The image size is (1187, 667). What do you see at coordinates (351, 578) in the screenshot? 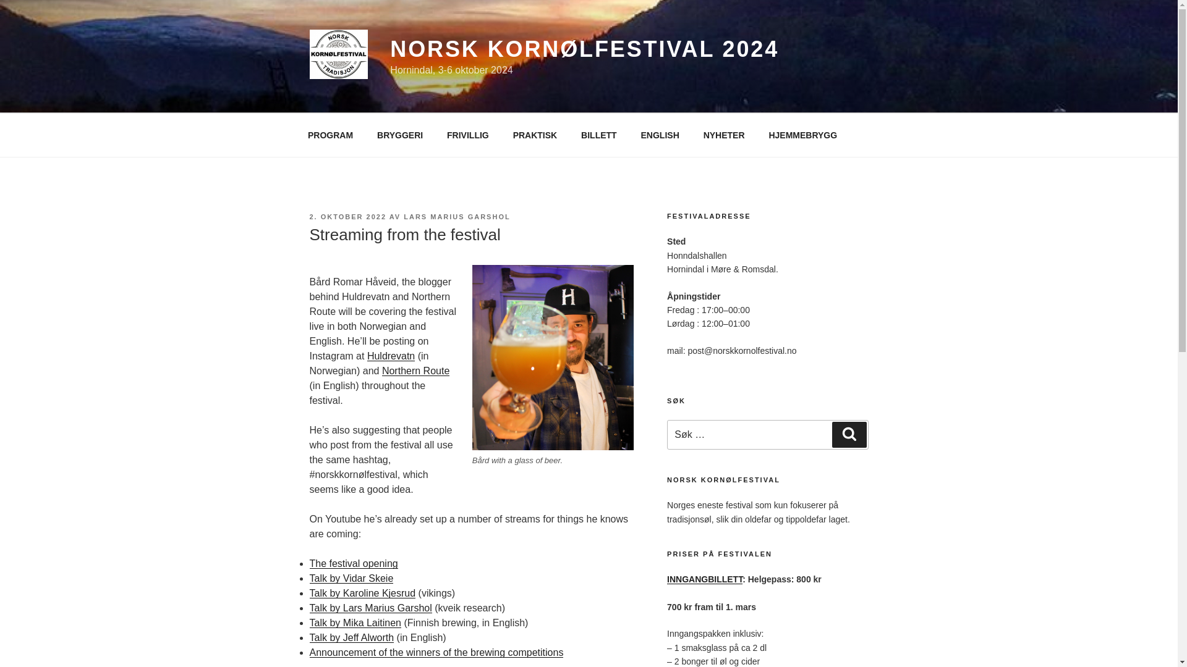
I see `Talk by Vidar Skeie` at bounding box center [351, 578].